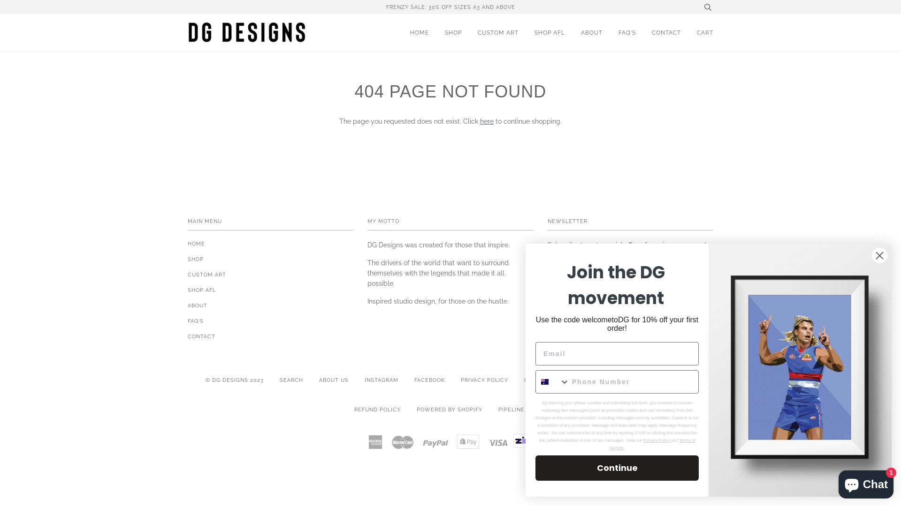 The image size is (901, 506). What do you see at coordinates (377, 409) in the screenshot?
I see `REFUND POLICY` at bounding box center [377, 409].